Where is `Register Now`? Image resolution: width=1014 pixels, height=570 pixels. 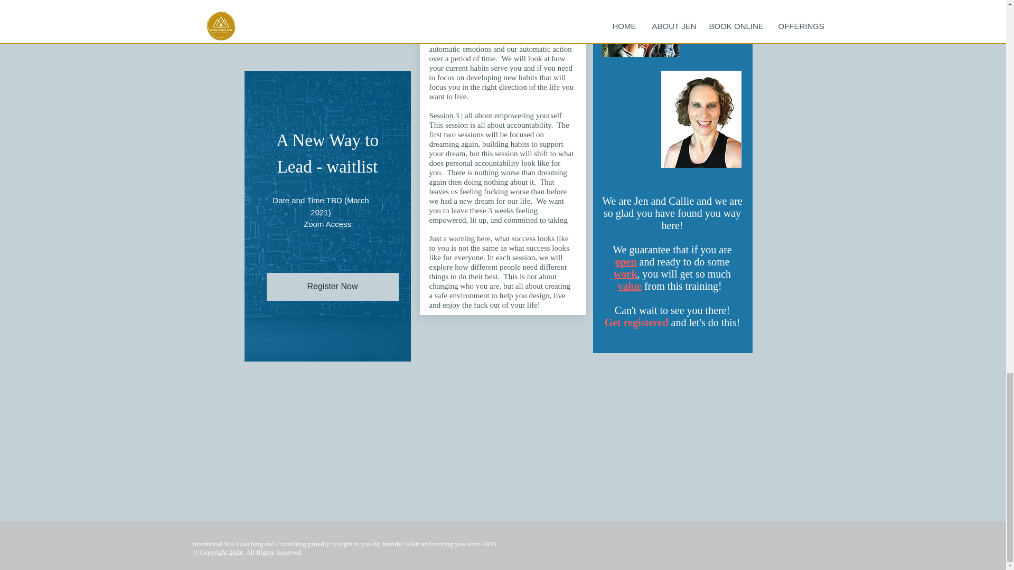 Register Now is located at coordinates (332, 286).